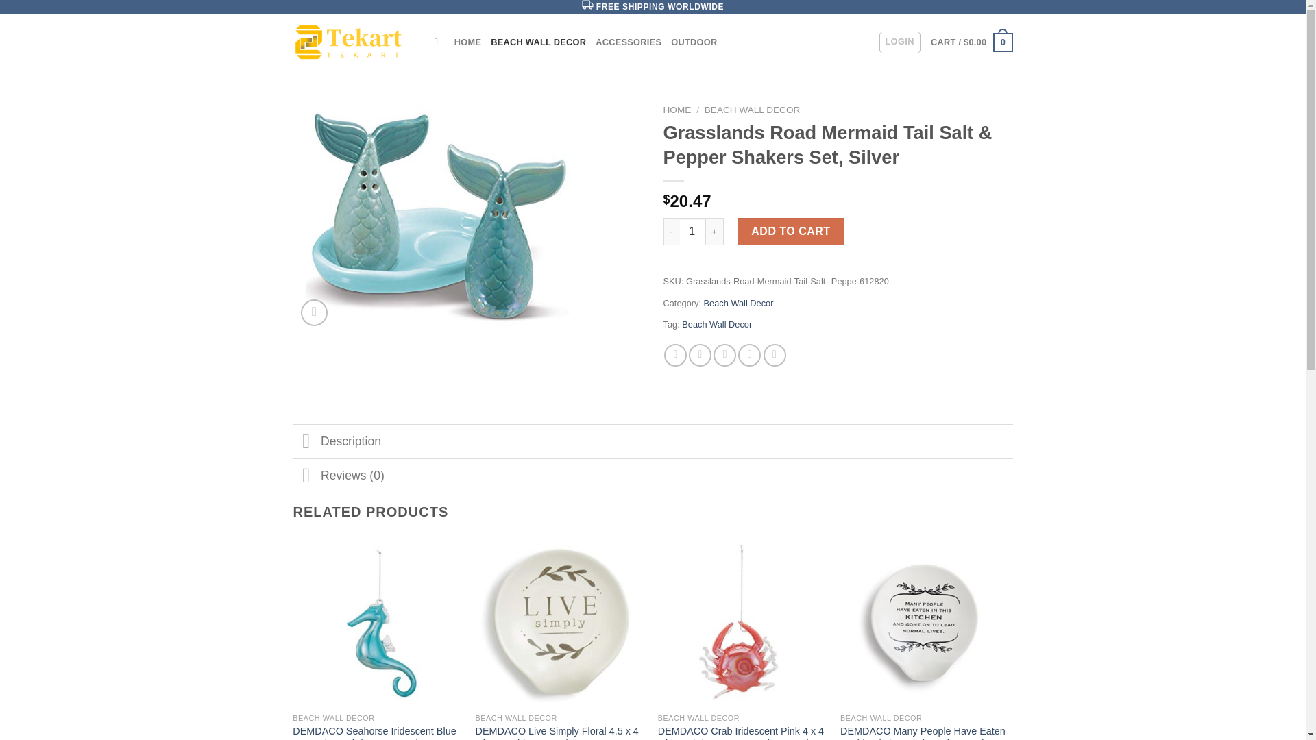 The width and height of the screenshot is (1316, 740). Describe the element at coordinates (752, 110) in the screenshot. I see `BEACH WALL DECOR` at that location.